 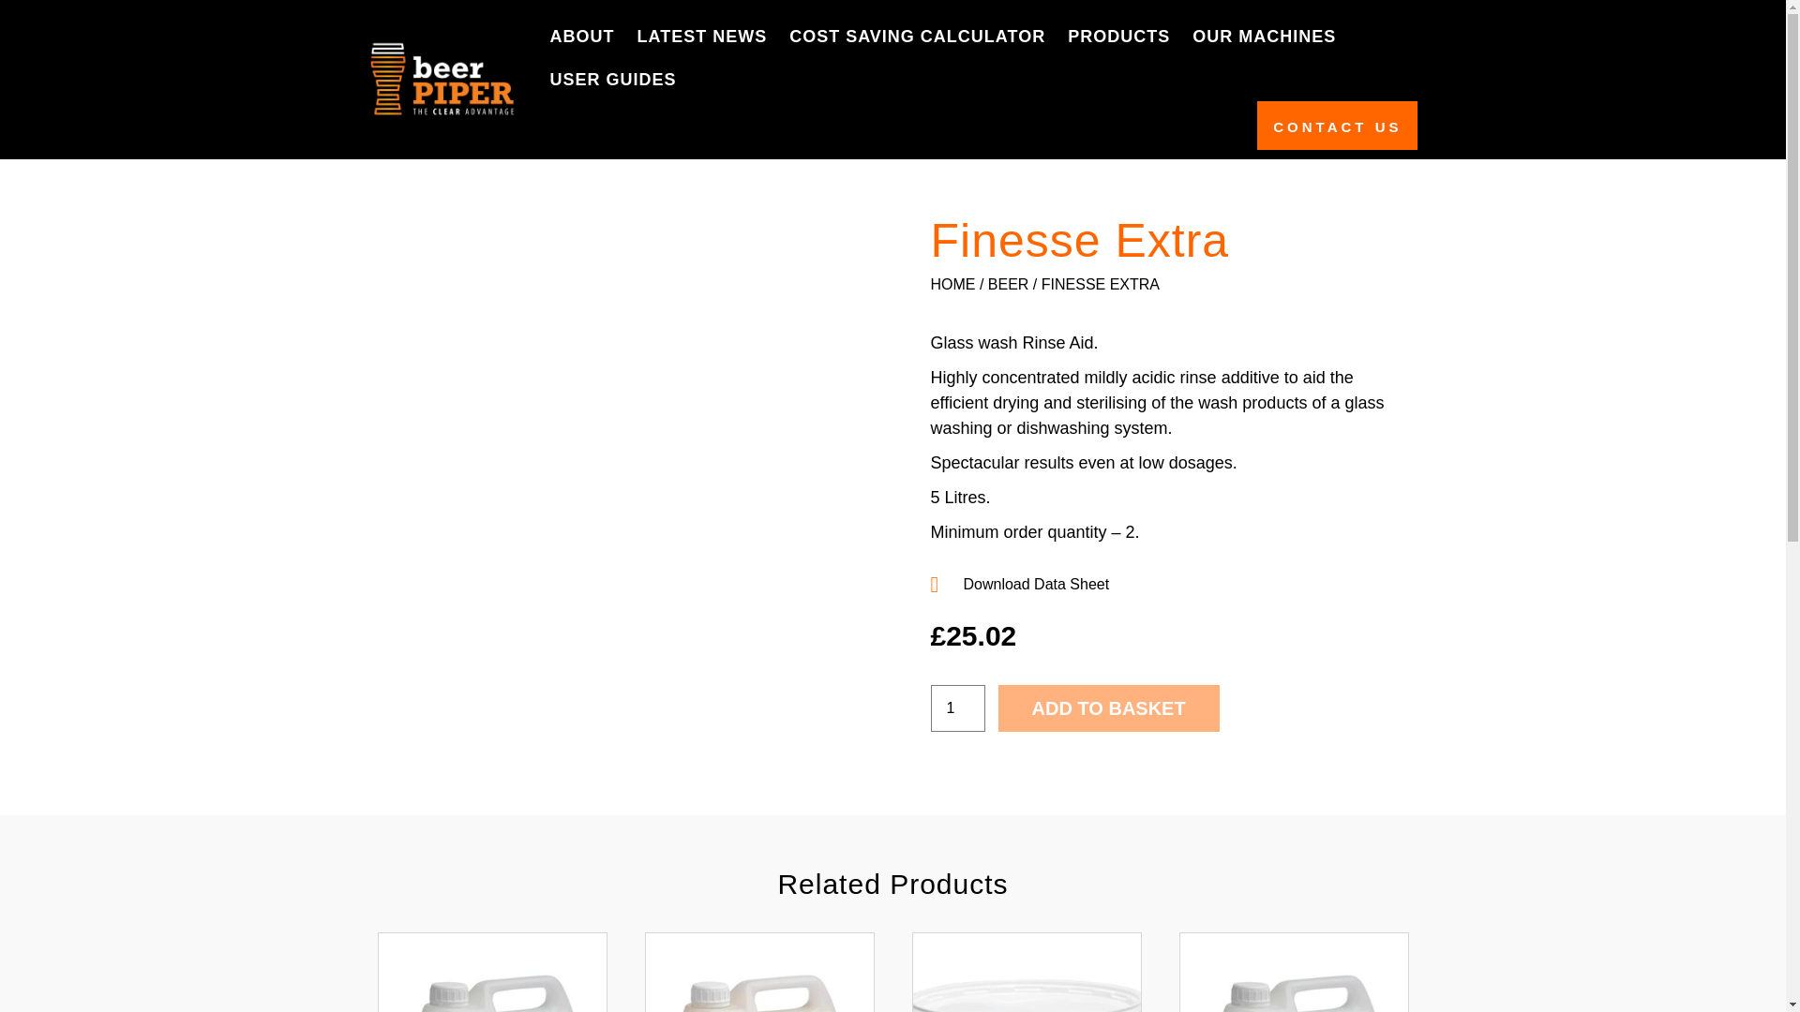 What do you see at coordinates (1109, 708) in the screenshot?
I see `ADD TO BASKET` at bounding box center [1109, 708].